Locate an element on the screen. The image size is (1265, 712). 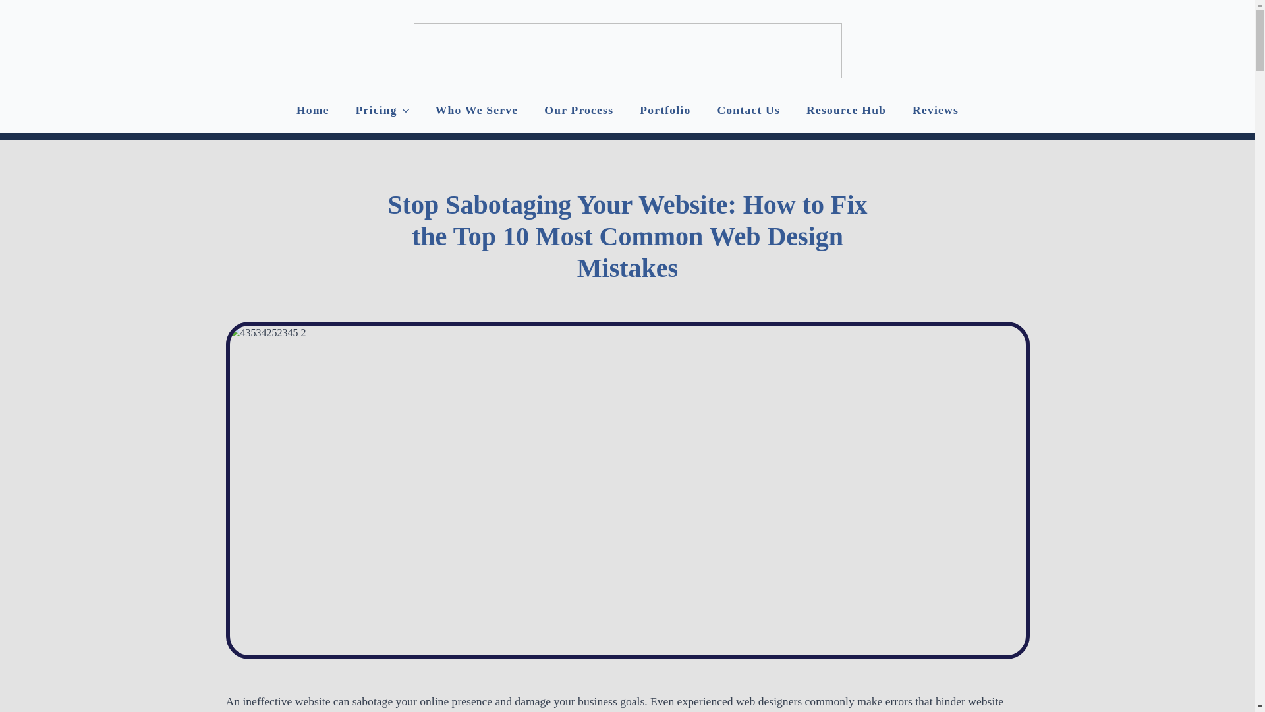
Home is located at coordinates (313, 111).